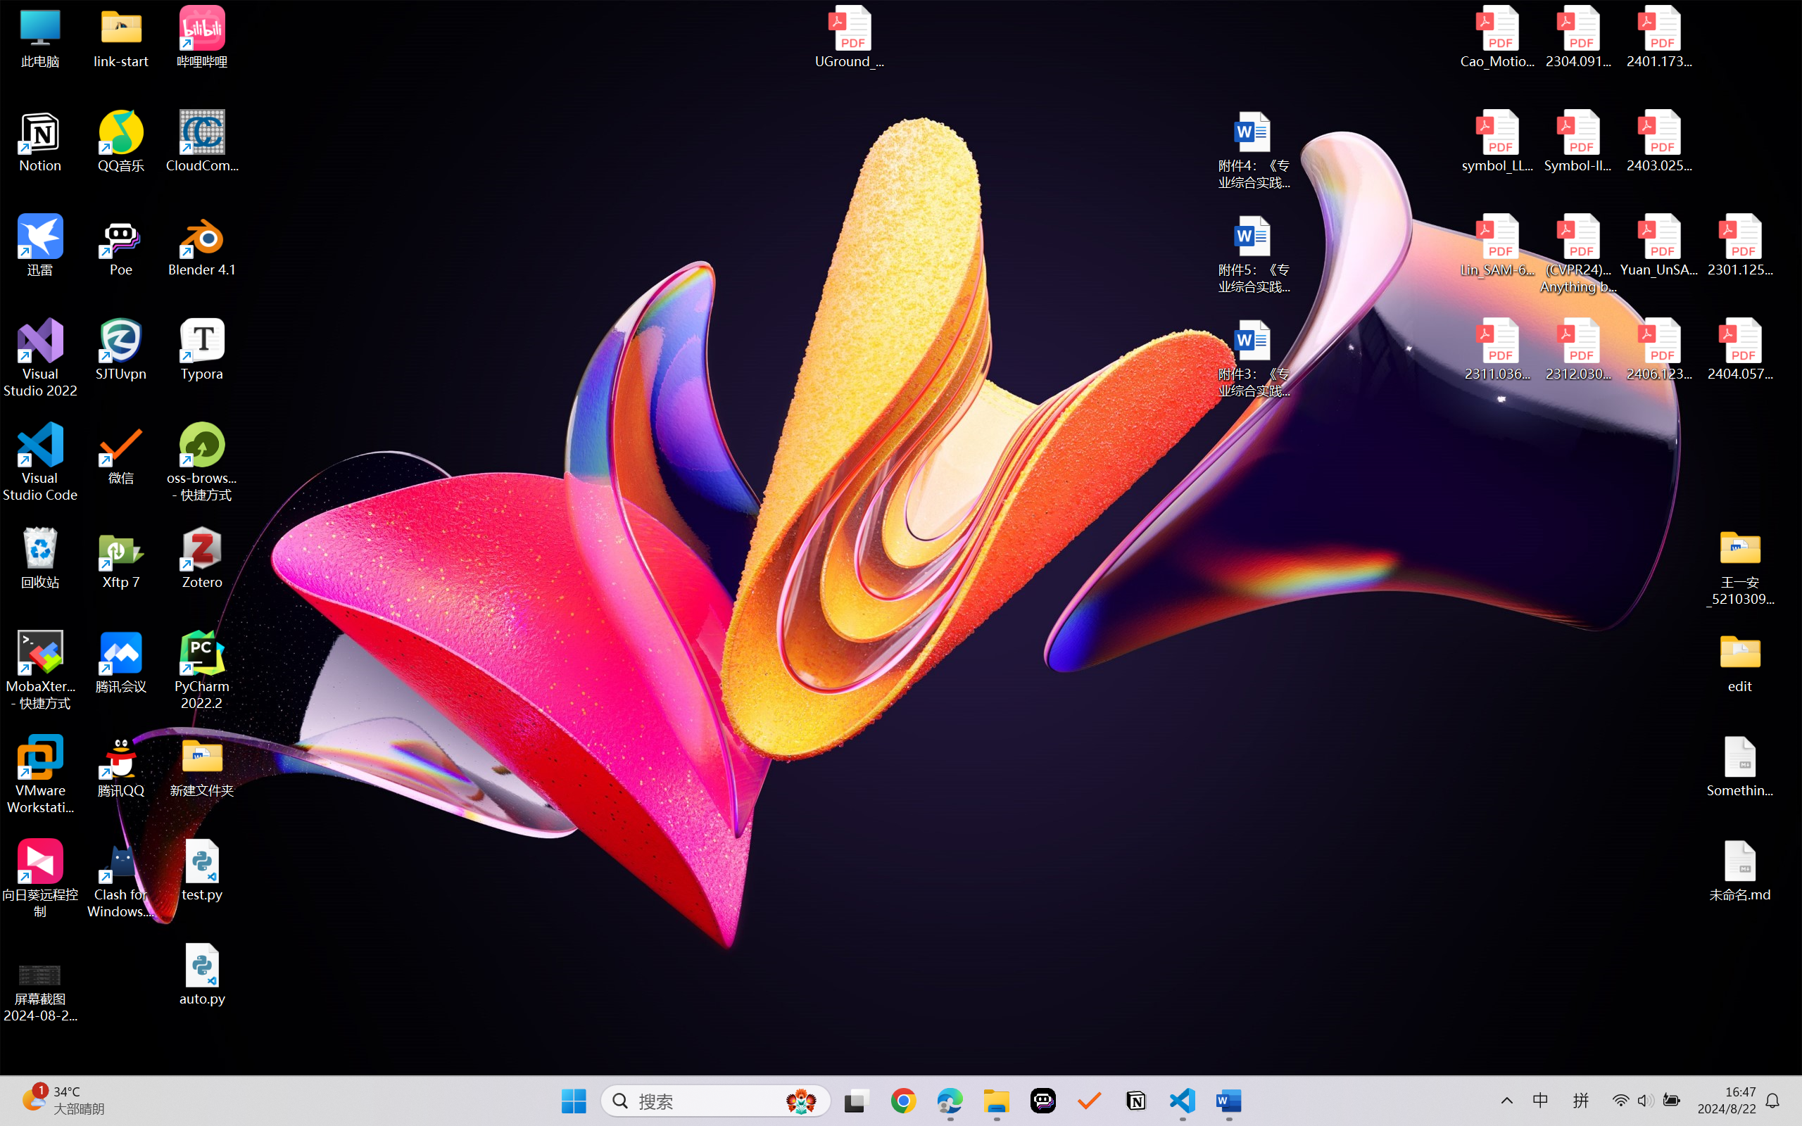  Describe the element at coordinates (1740, 766) in the screenshot. I see `Something.md` at that location.